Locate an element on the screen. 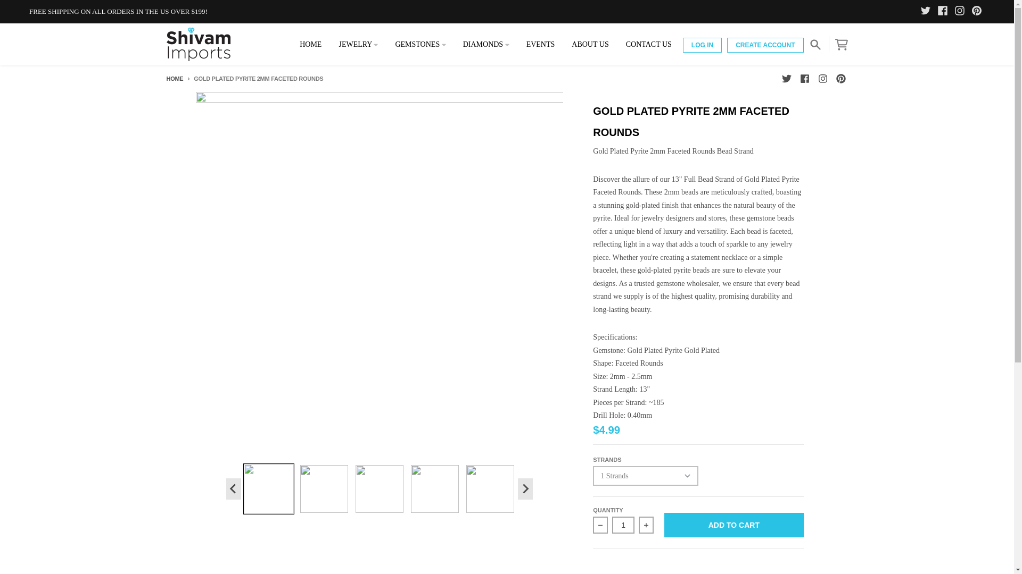  Facebook - Shivam Imports is located at coordinates (944, 11).